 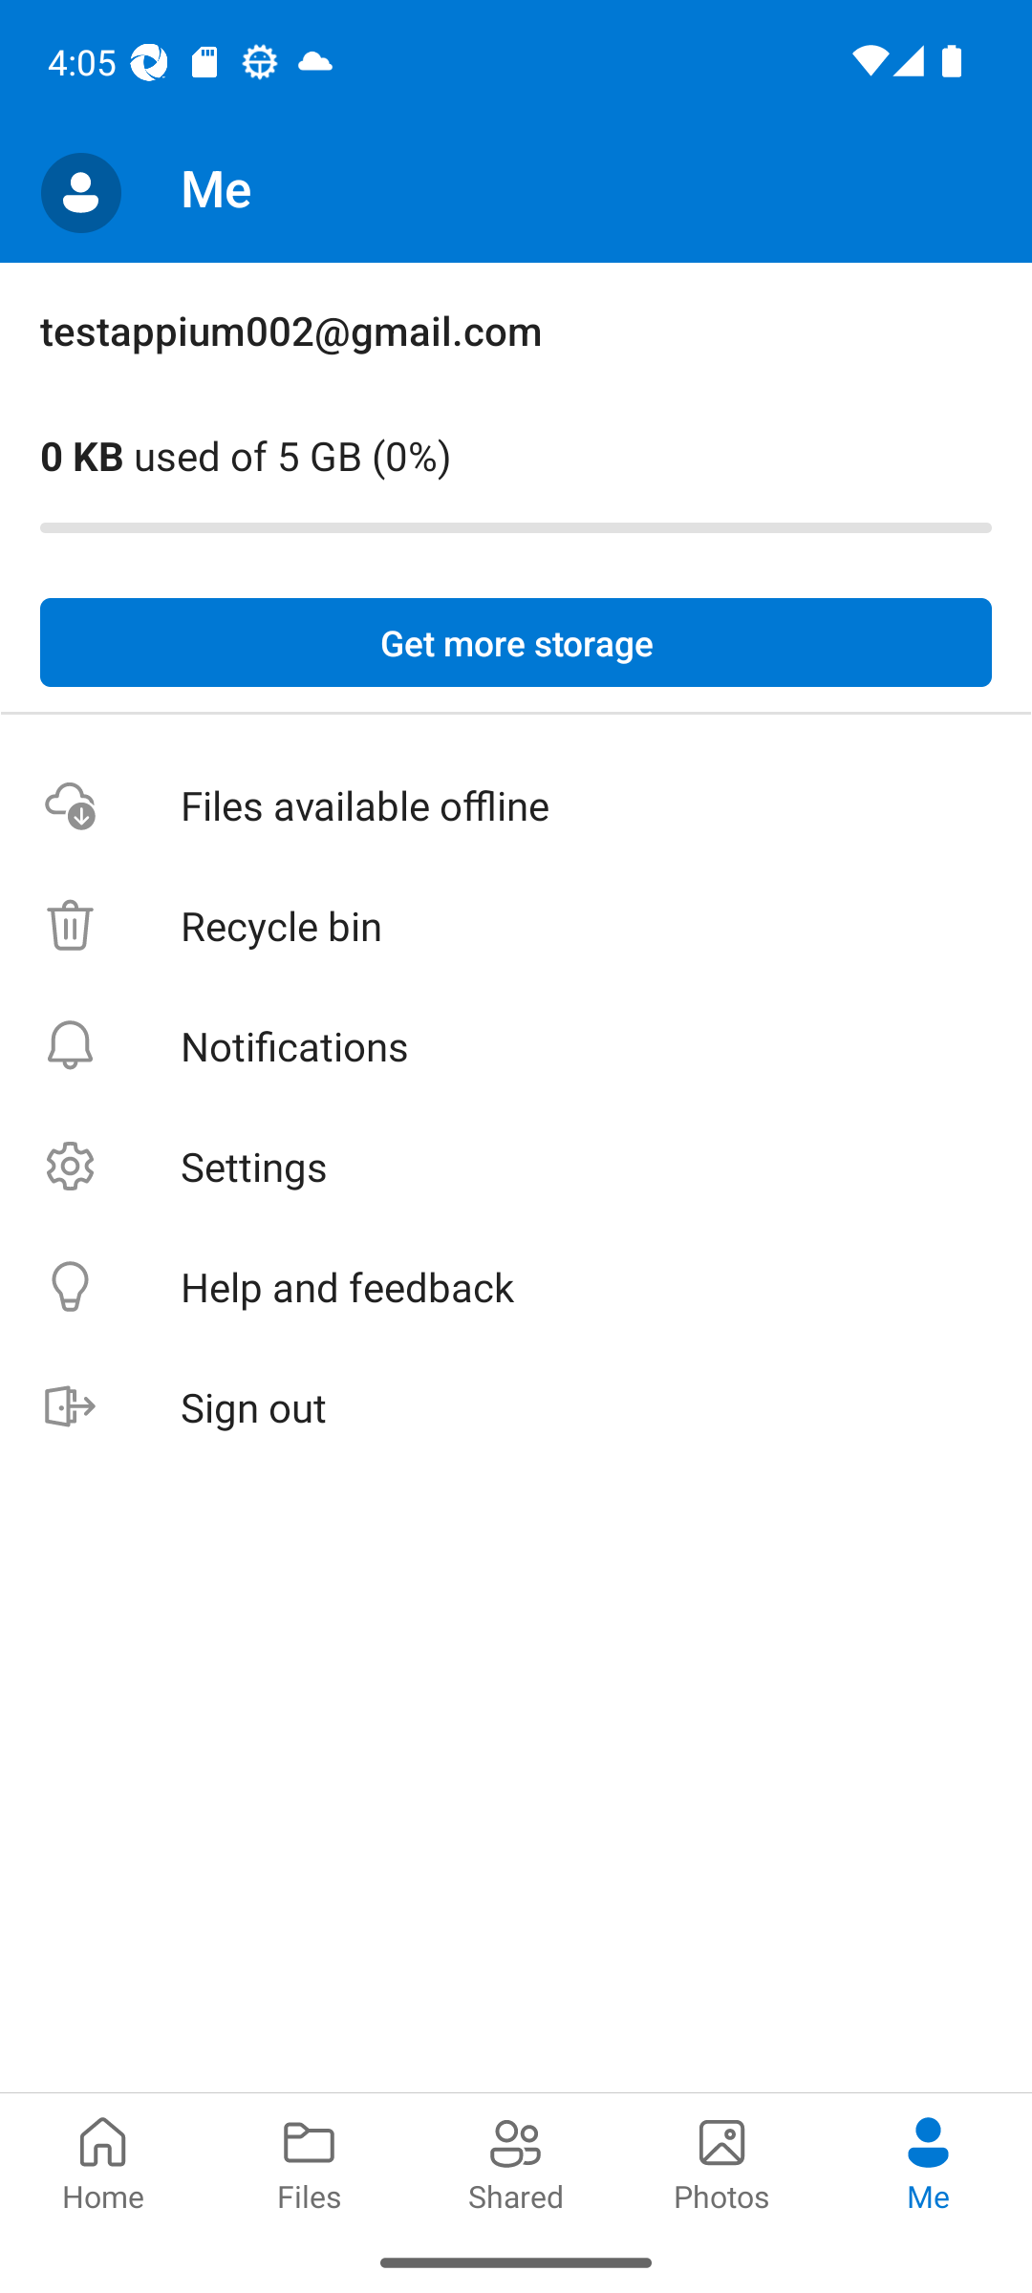 I want to click on Photos pivot Photos, so click(x=722, y=2161).